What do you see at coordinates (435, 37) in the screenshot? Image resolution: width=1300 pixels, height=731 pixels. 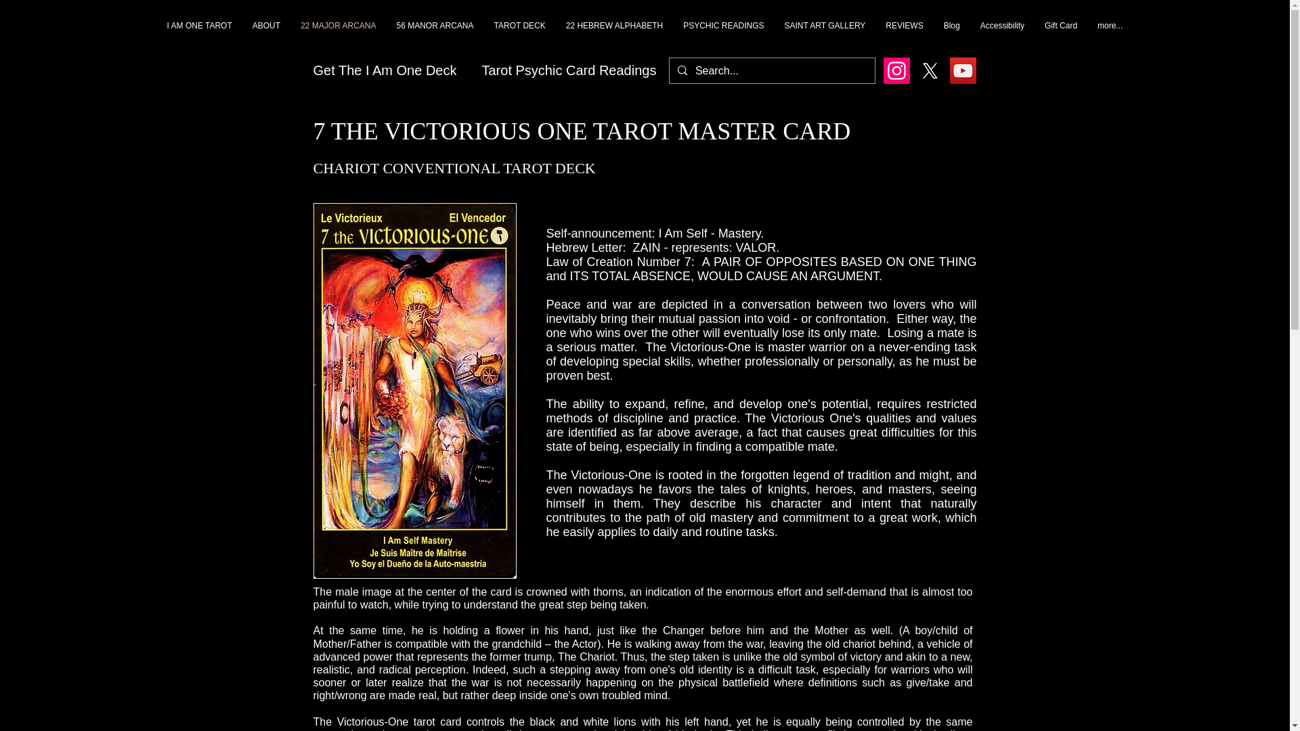 I see `56 MANOR ARCANA` at bounding box center [435, 37].